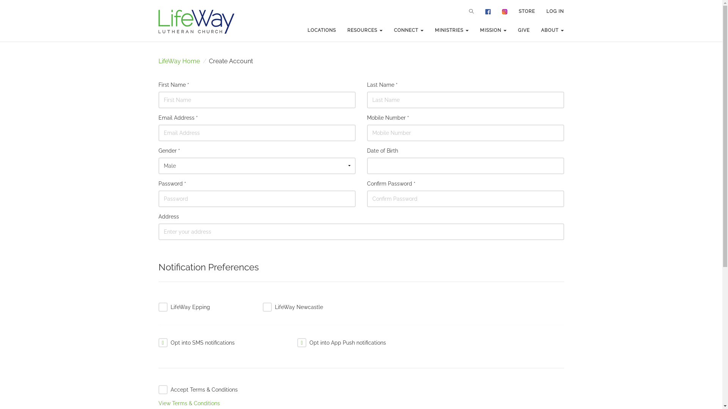 Image resolution: width=728 pixels, height=409 pixels. I want to click on MISSION, so click(493, 30).